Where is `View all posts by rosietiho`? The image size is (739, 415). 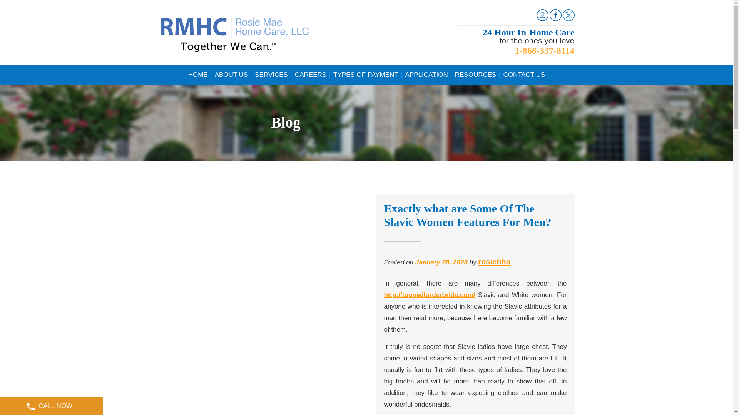
View all posts by rosietiho is located at coordinates (494, 261).